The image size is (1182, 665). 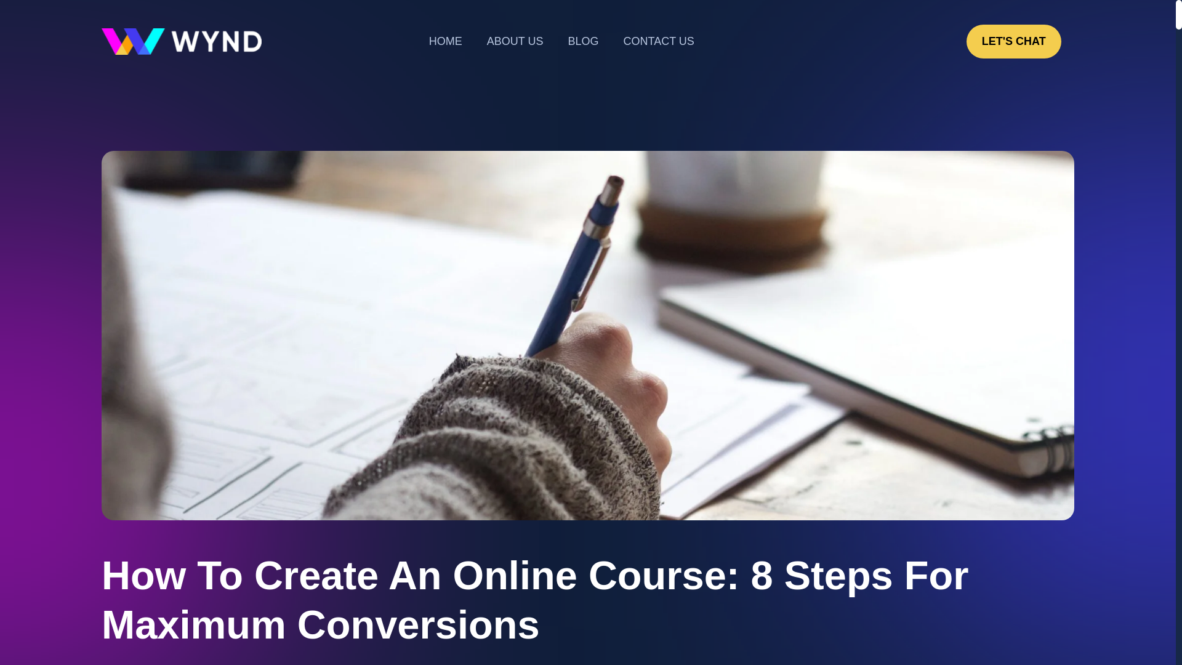 I want to click on LET'S CHAT, so click(x=1014, y=41).